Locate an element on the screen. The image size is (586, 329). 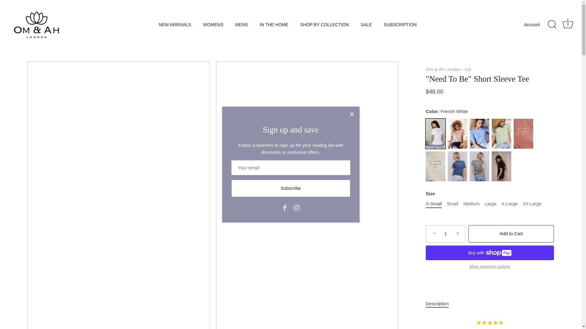
NEW ARRIVALS is located at coordinates (175, 25).